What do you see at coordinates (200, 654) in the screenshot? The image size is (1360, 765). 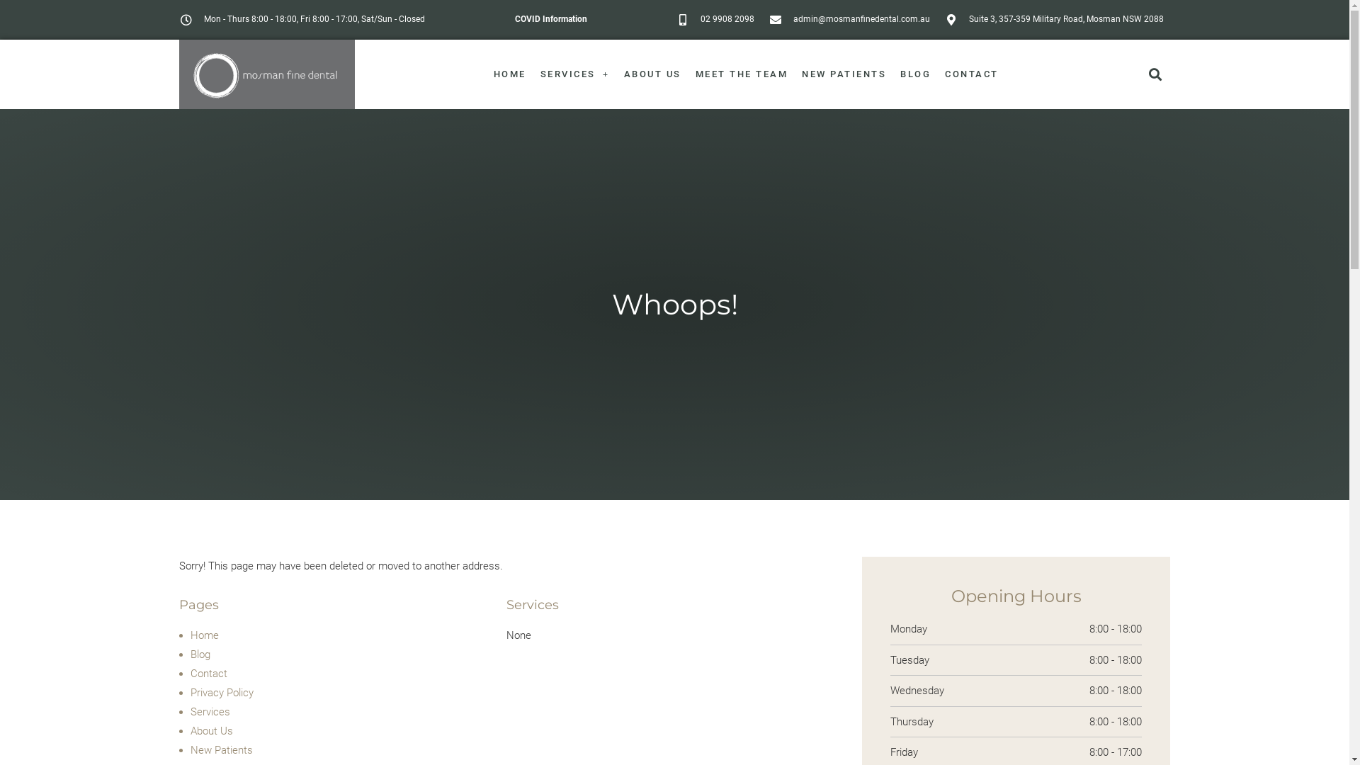 I see `Blog` at bounding box center [200, 654].